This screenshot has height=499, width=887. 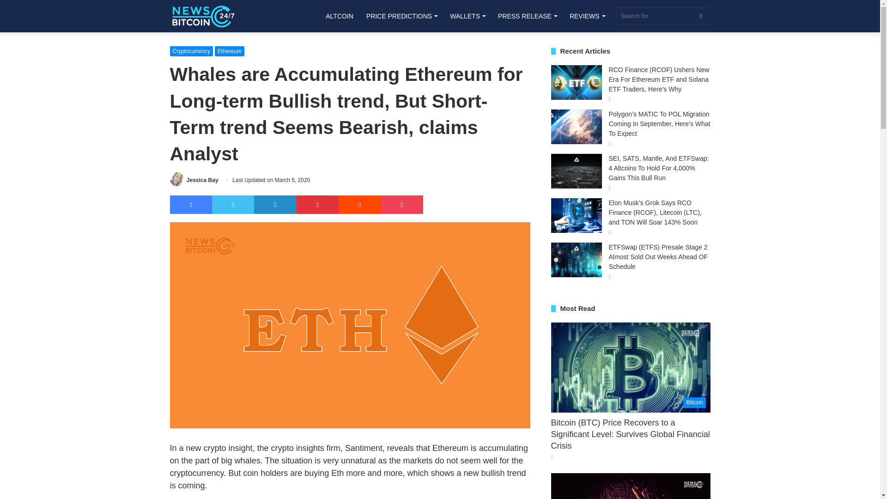 I want to click on News Bitcoin 247, so click(x=203, y=16).